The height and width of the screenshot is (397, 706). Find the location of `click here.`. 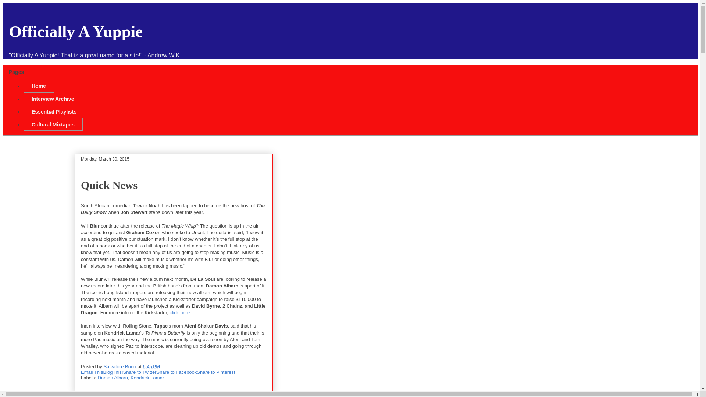

click here. is located at coordinates (180, 312).